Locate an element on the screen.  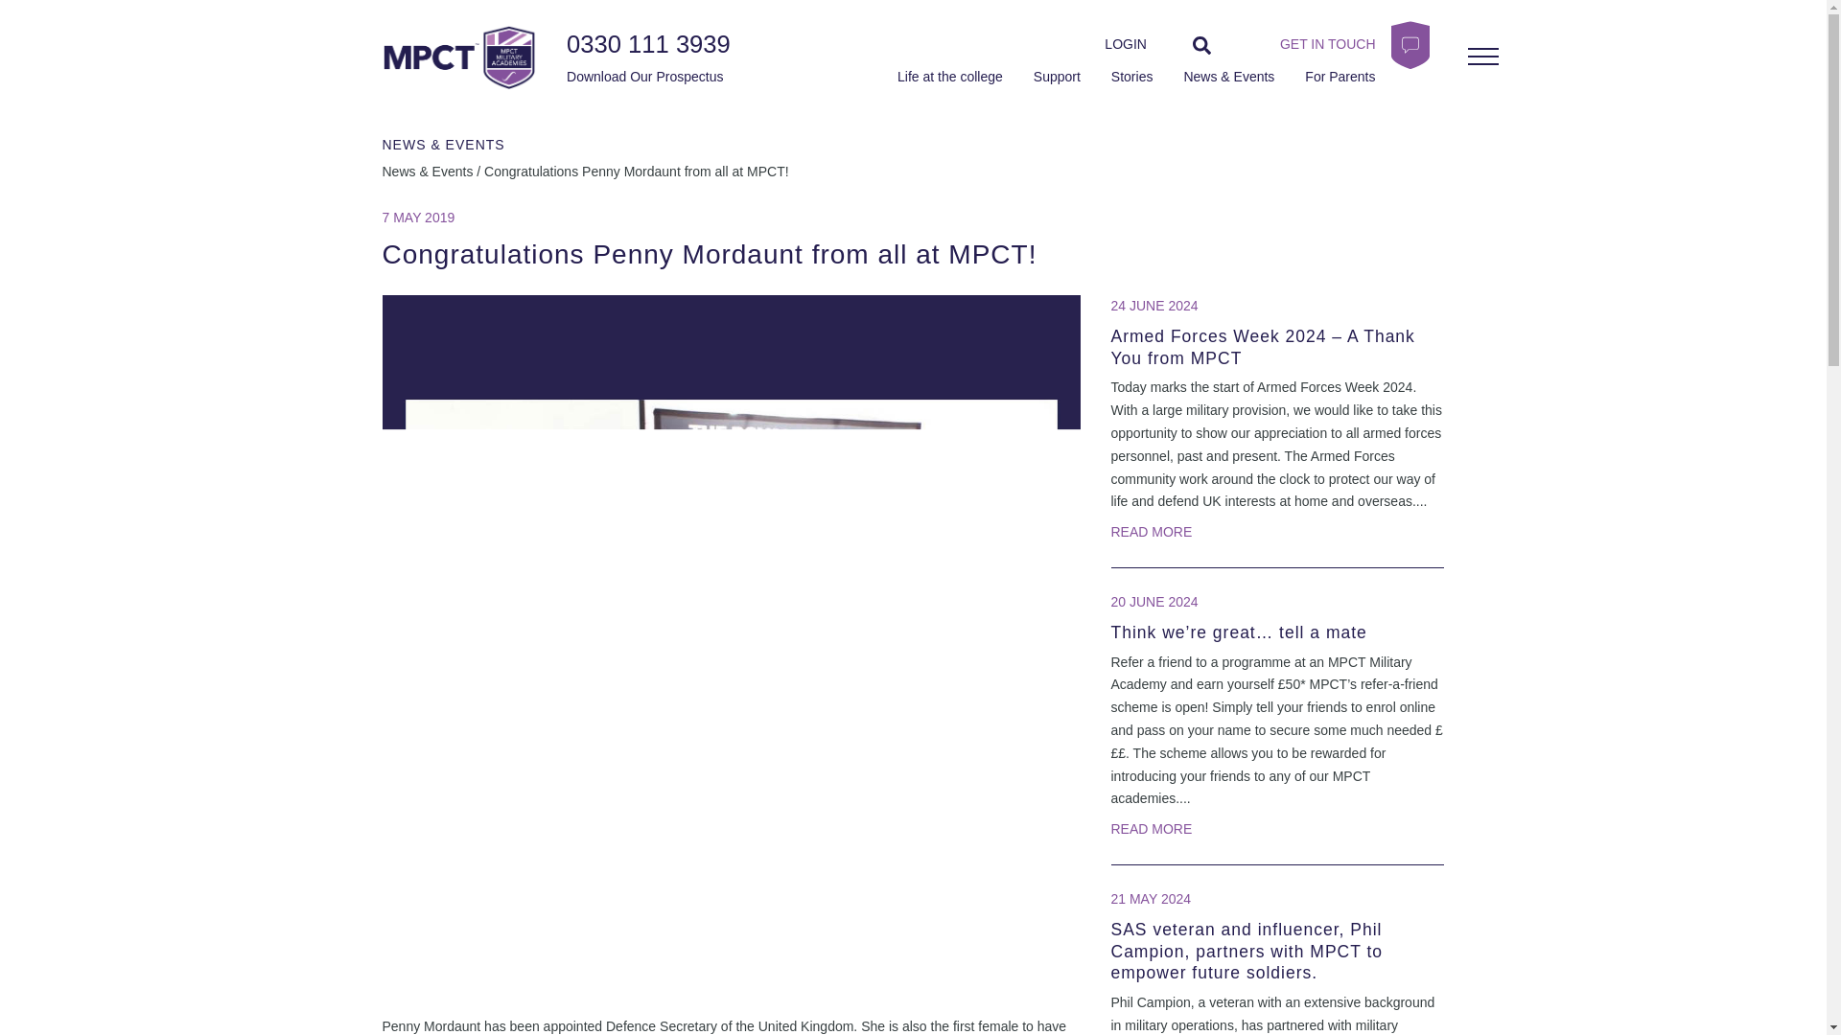
Stories is located at coordinates (1132, 77).